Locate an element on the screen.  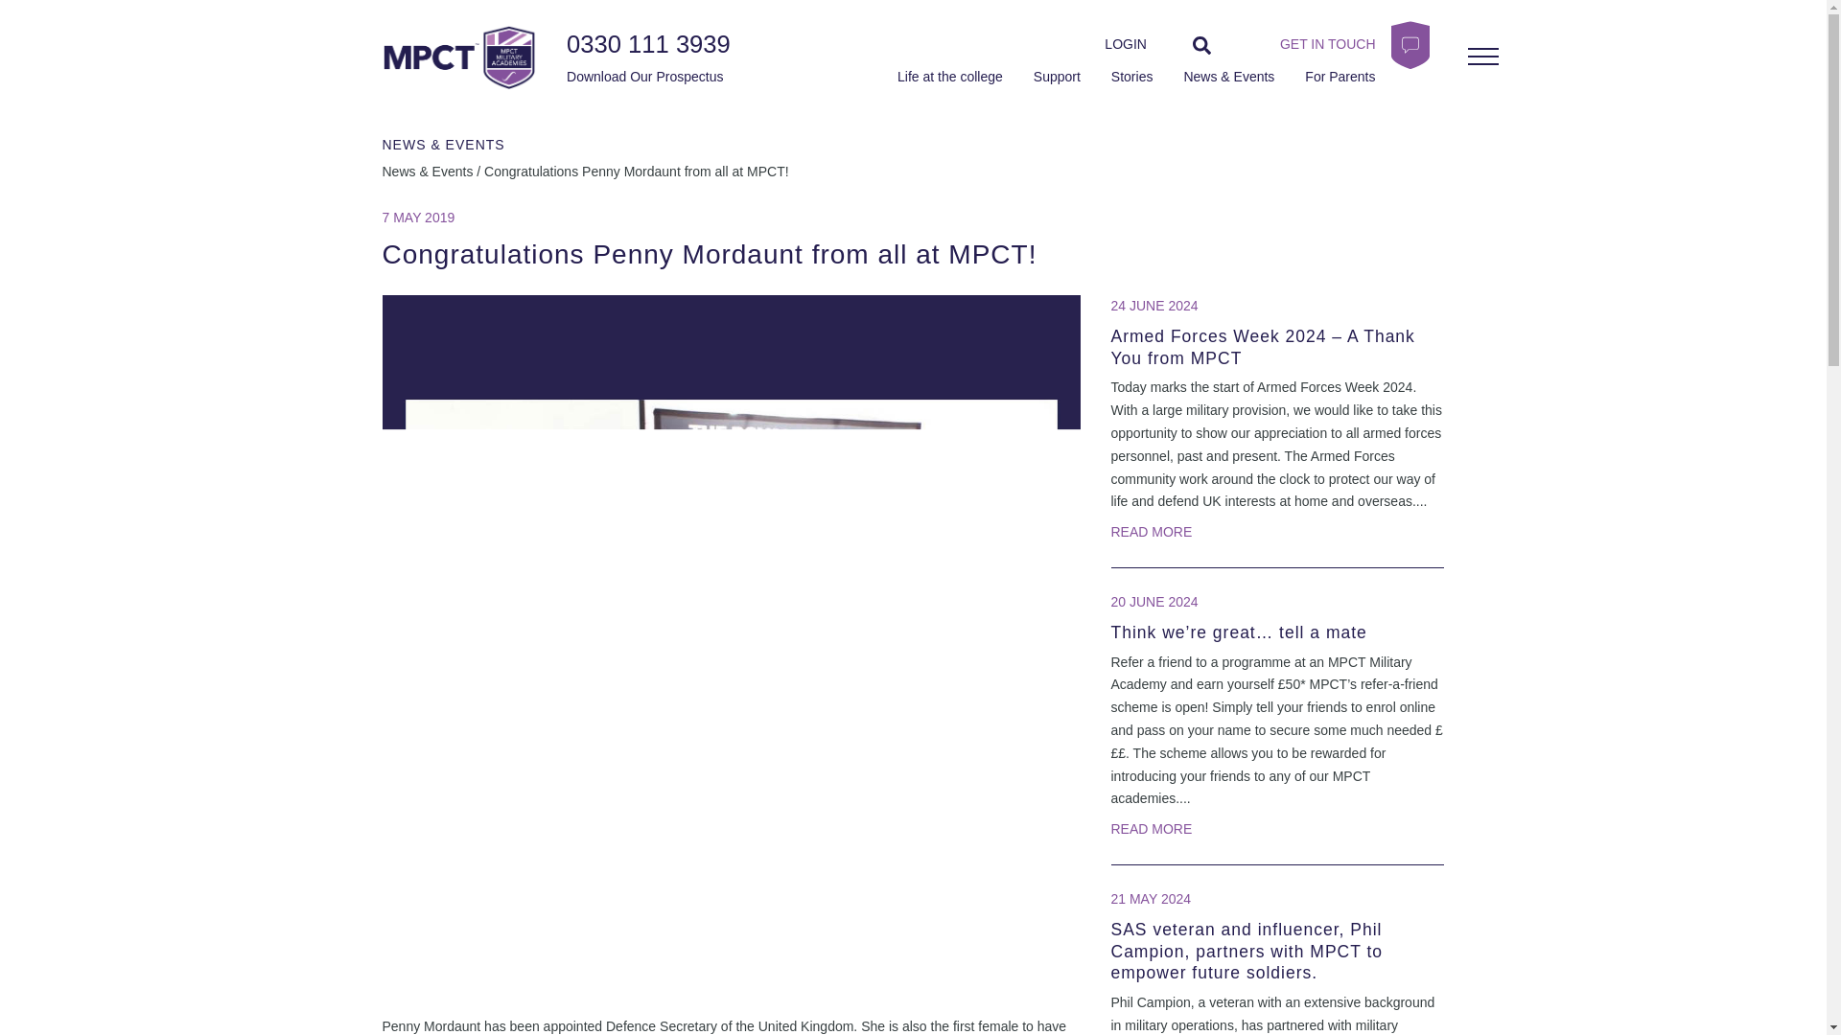
Stories is located at coordinates (1132, 77).